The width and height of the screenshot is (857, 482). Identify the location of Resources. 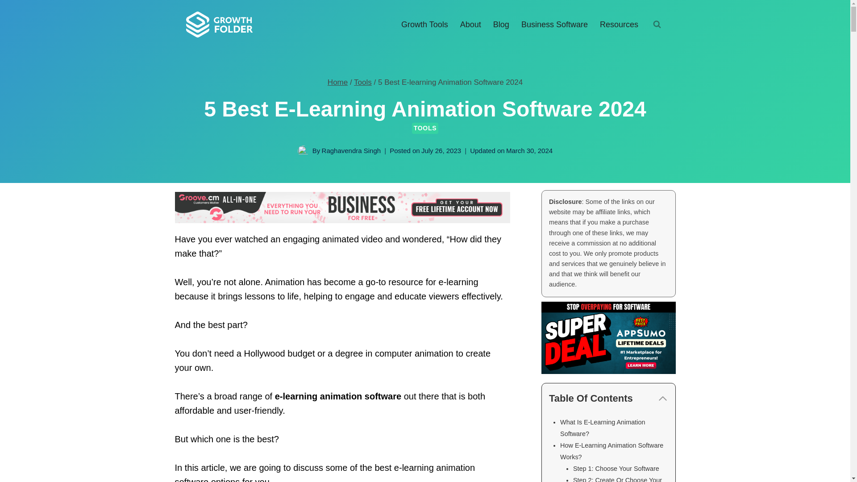
(619, 24).